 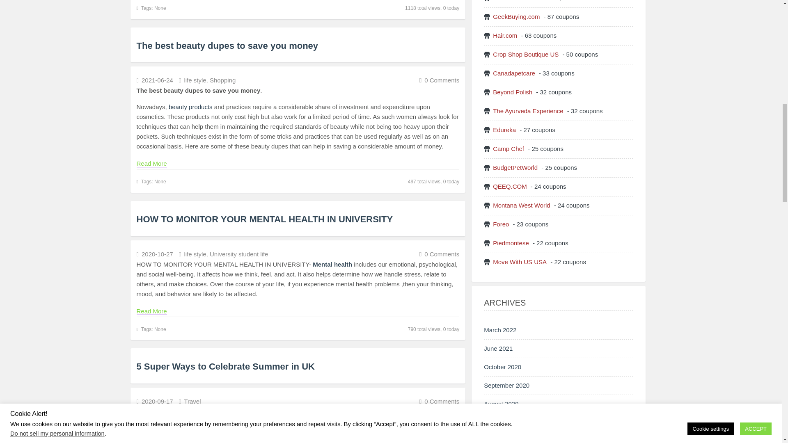 I want to click on University student life, so click(x=239, y=254).